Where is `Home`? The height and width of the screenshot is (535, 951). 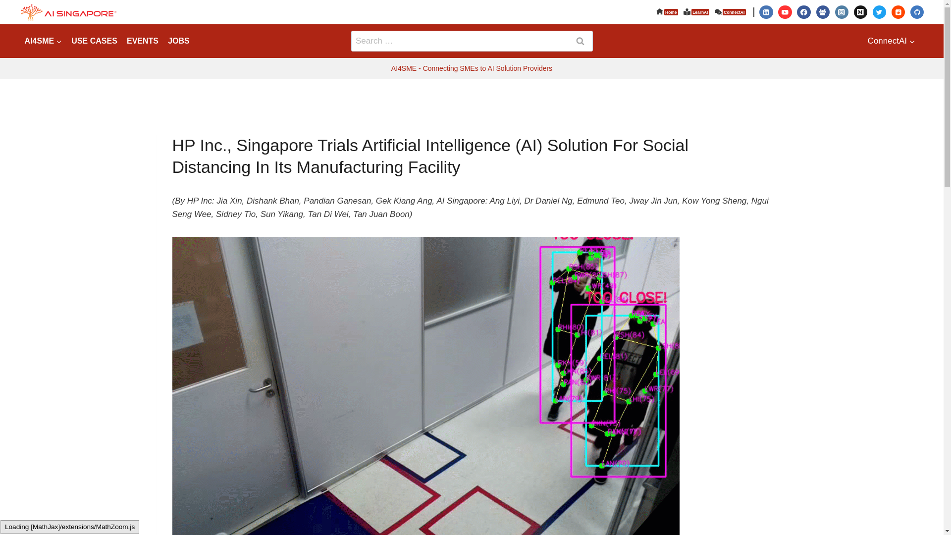 Home is located at coordinates (667, 12).